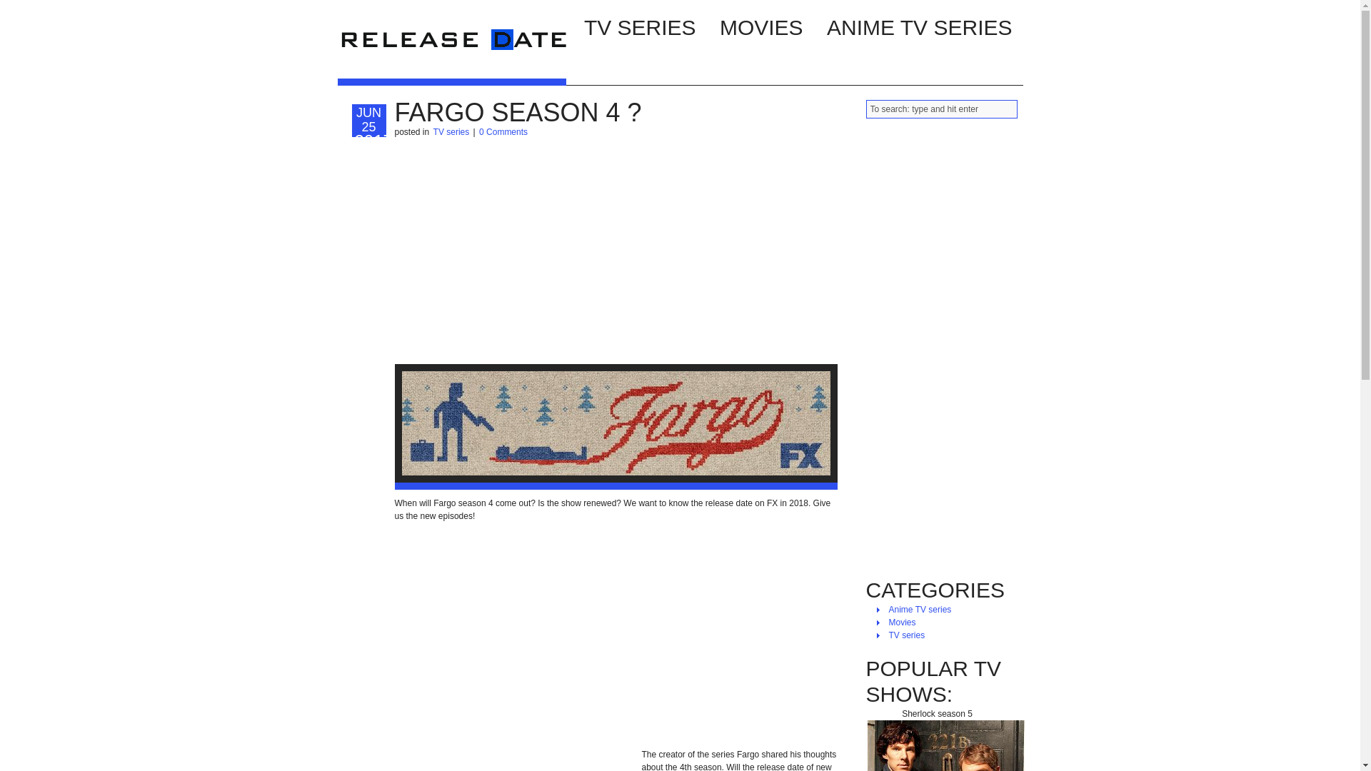 The width and height of the screenshot is (1371, 771). What do you see at coordinates (616, 251) in the screenshot?
I see `Advertisement` at bounding box center [616, 251].